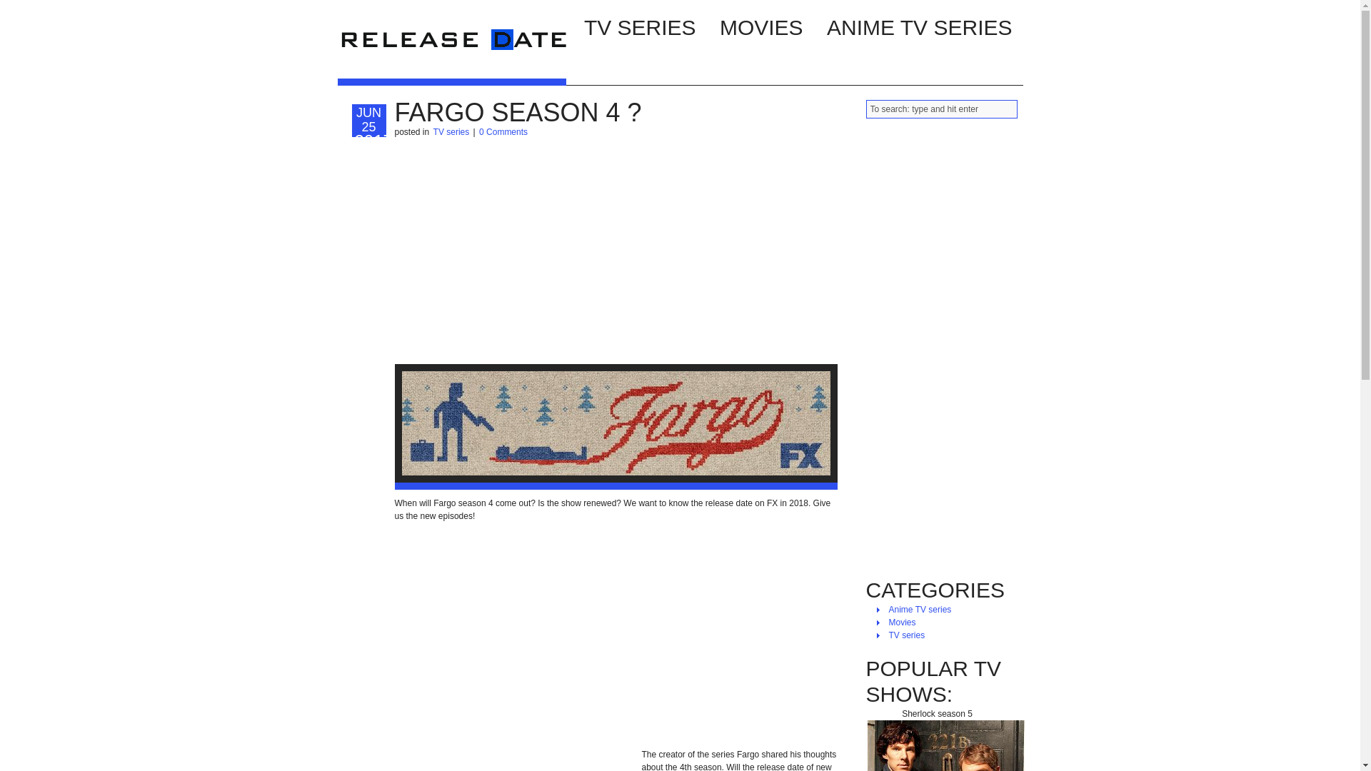 The width and height of the screenshot is (1371, 771). What do you see at coordinates (616, 251) in the screenshot?
I see `Advertisement` at bounding box center [616, 251].